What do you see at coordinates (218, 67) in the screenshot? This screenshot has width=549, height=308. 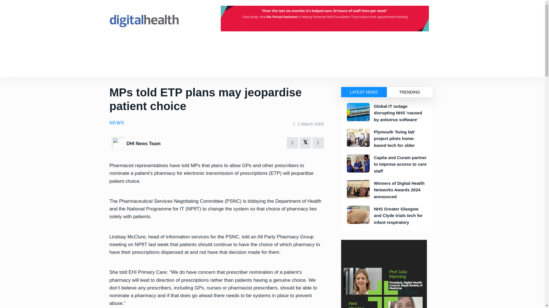 I see `Special Reports` at bounding box center [218, 67].